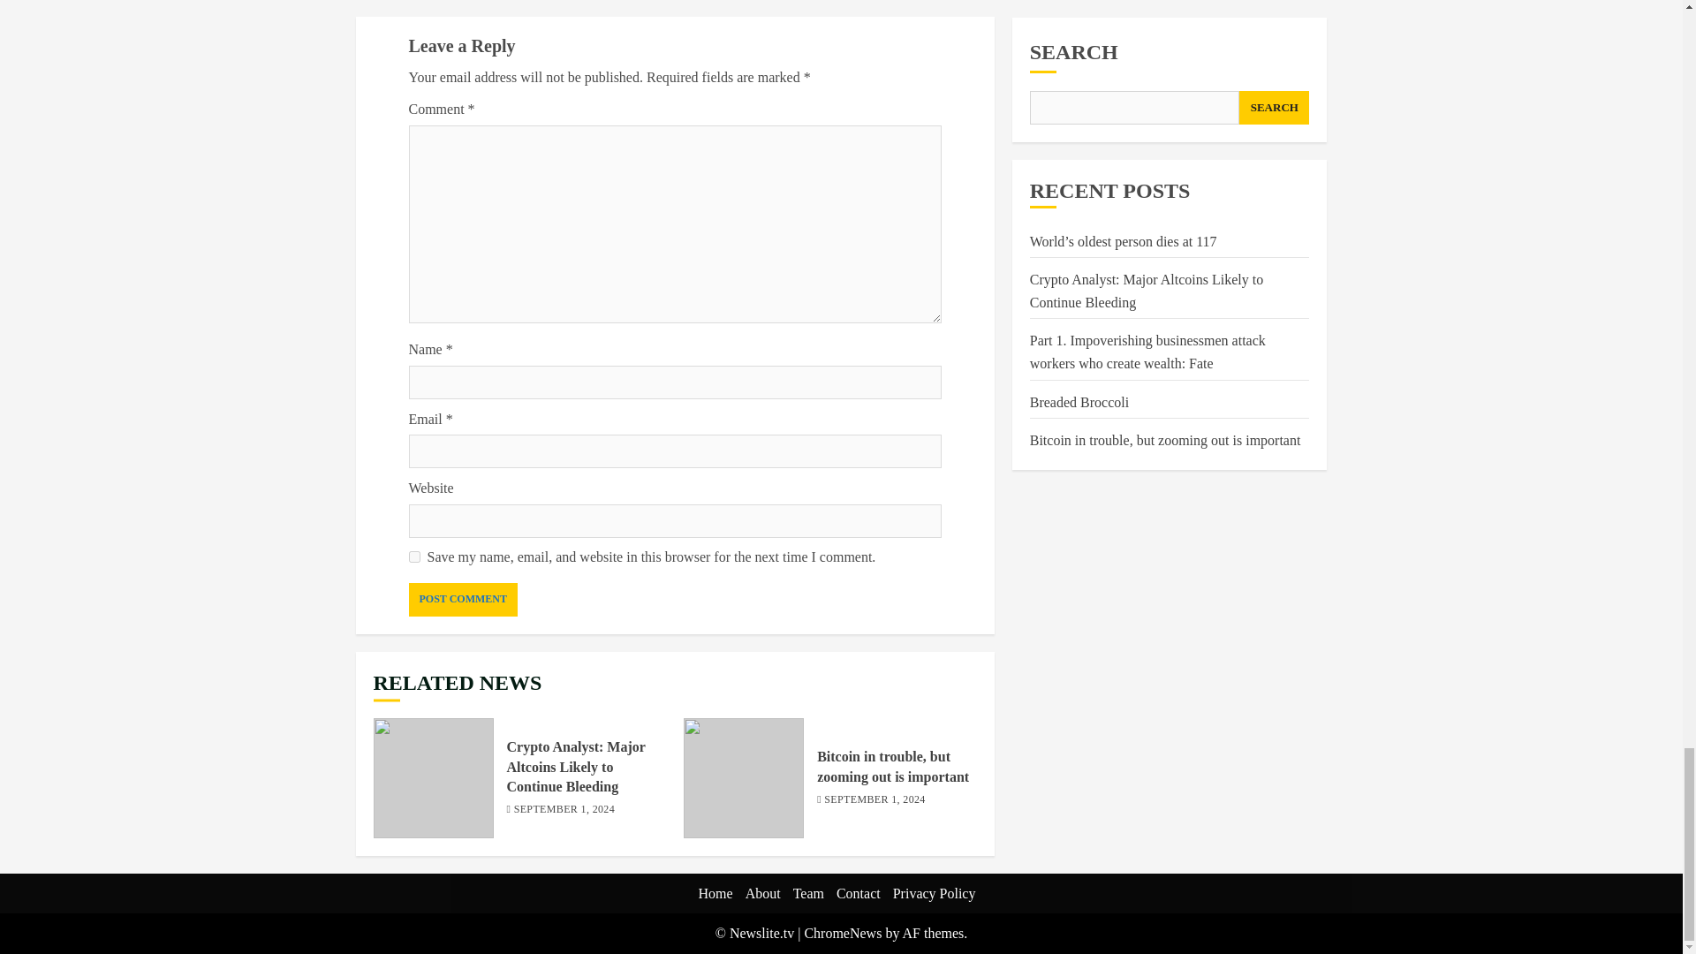  Describe the element at coordinates (564, 810) in the screenshot. I see `SEPTEMBER 1, 2024` at that location.